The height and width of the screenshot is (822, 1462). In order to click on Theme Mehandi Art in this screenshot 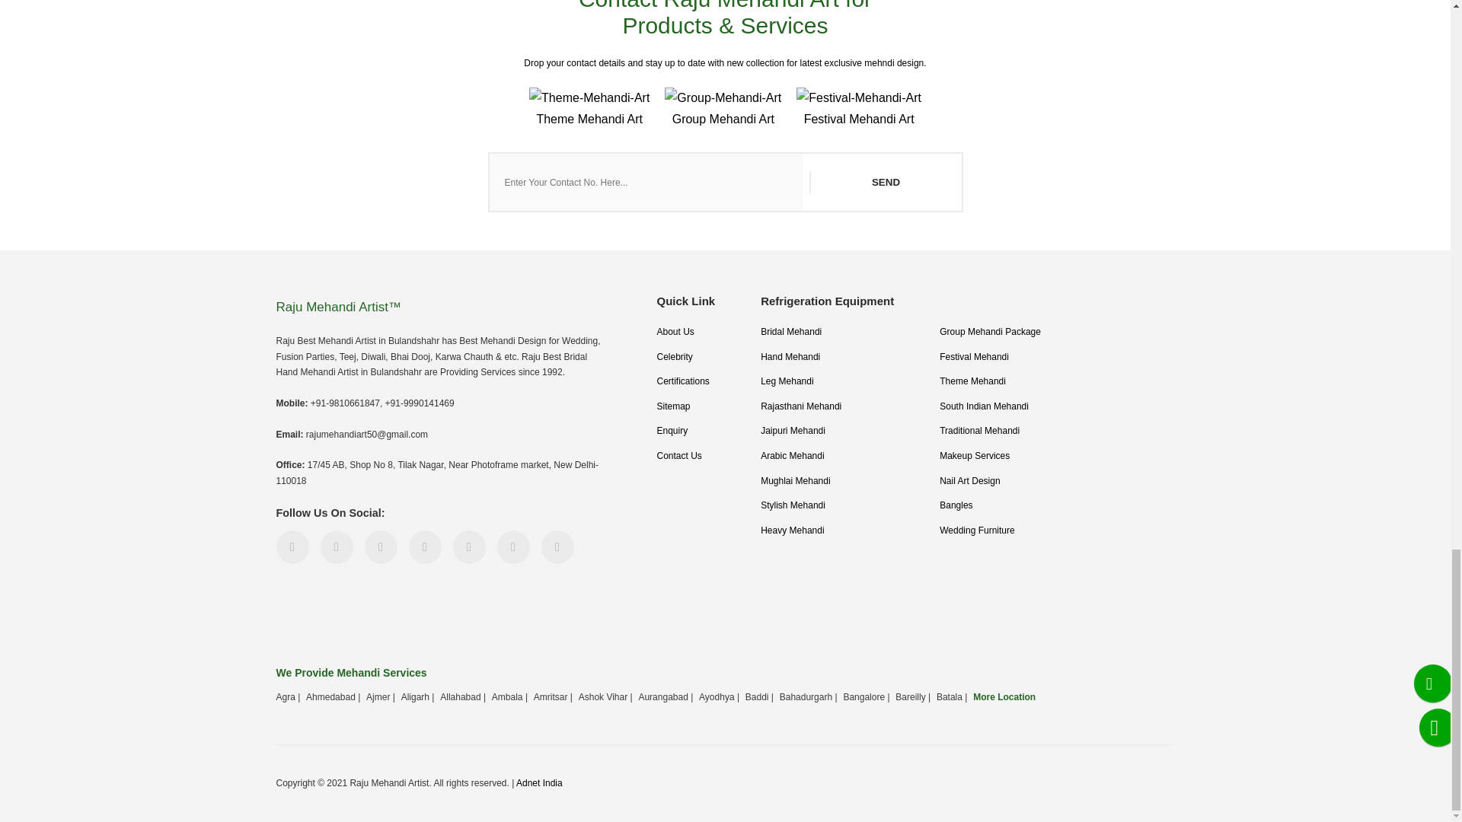, I will do `click(589, 110)`.